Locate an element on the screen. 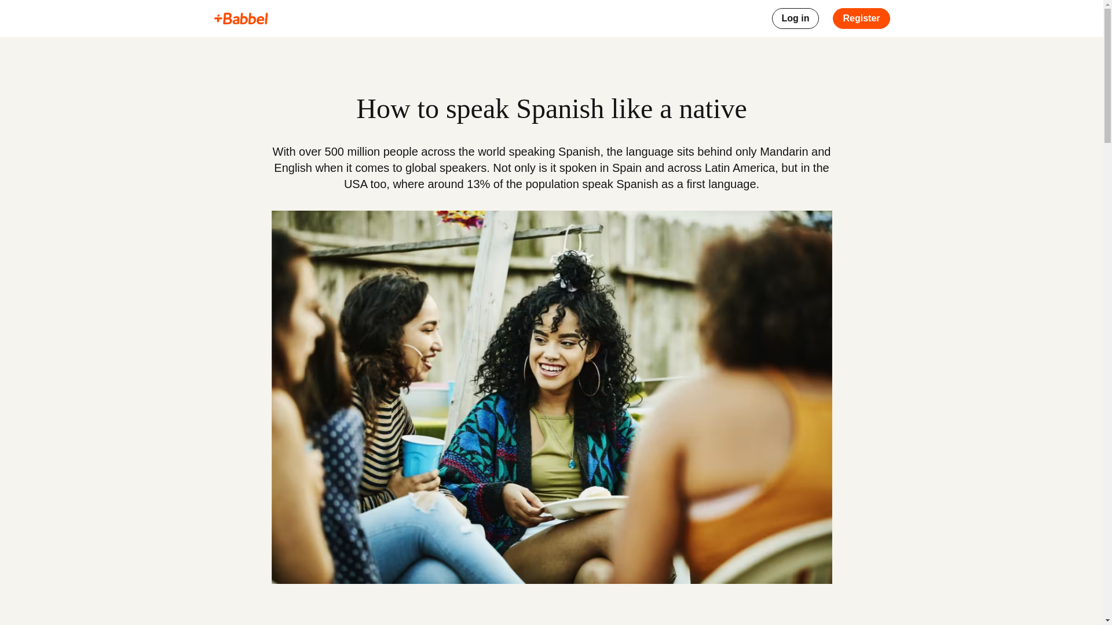 Image resolution: width=1112 pixels, height=625 pixels. Log in is located at coordinates (795, 19).